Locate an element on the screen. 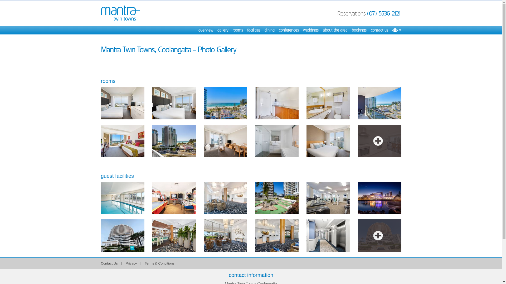 This screenshot has height=284, width=506. Twin Room - Mantra Twin Towns is located at coordinates (122, 141).